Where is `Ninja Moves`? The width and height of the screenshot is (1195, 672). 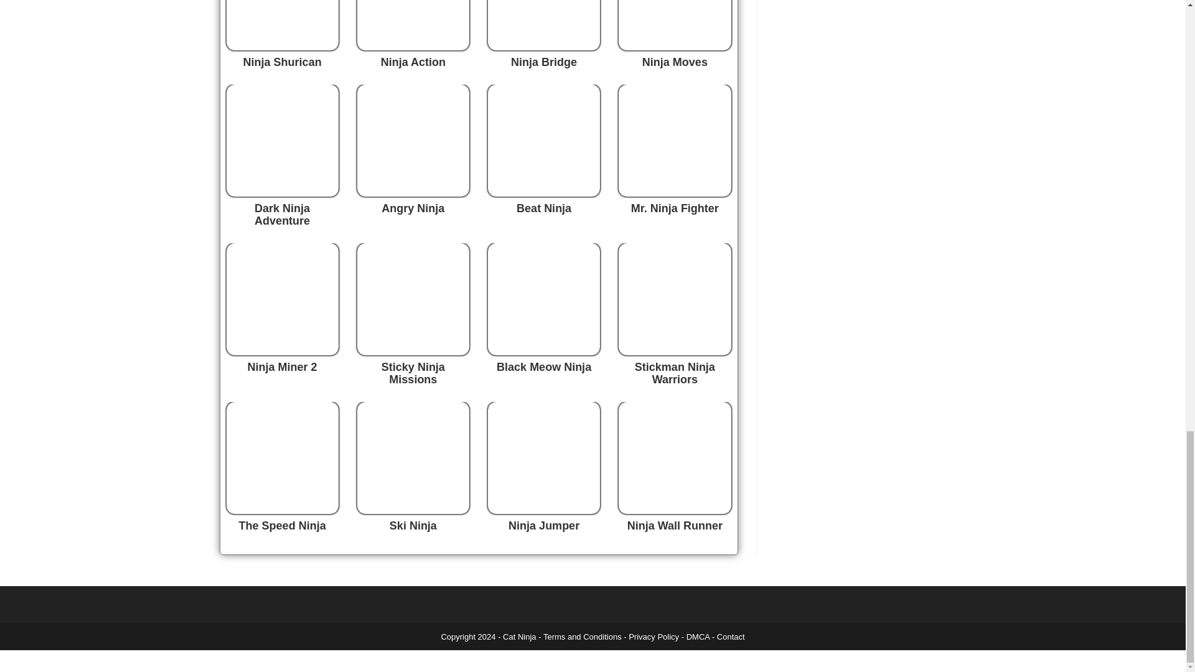 Ninja Moves is located at coordinates (675, 62).